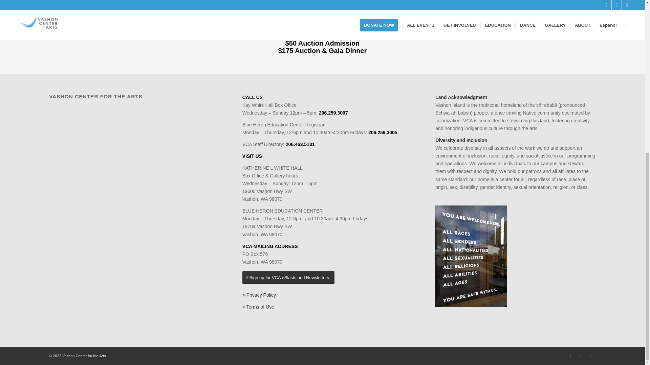 This screenshot has height=365, width=650. I want to click on Instagram, so click(570, 356).